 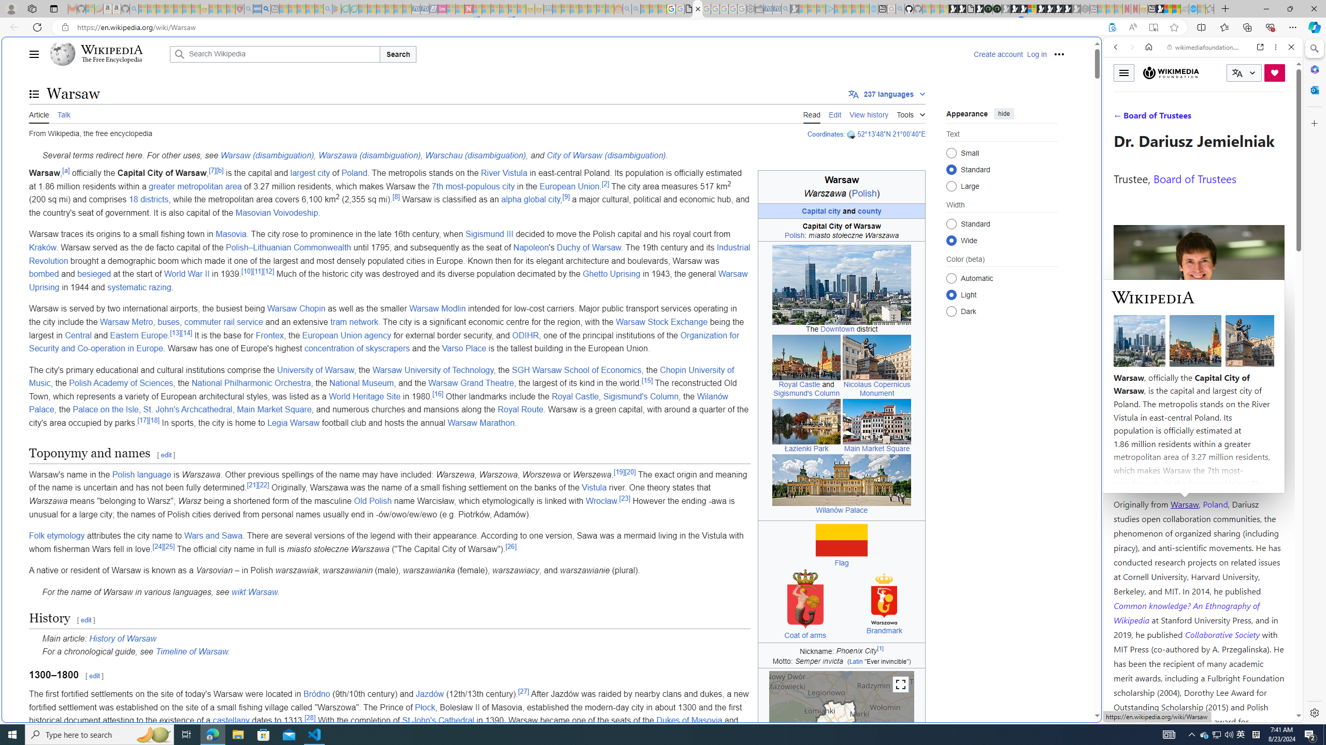 What do you see at coordinates (169, 322) in the screenshot?
I see `buses` at bounding box center [169, 322].